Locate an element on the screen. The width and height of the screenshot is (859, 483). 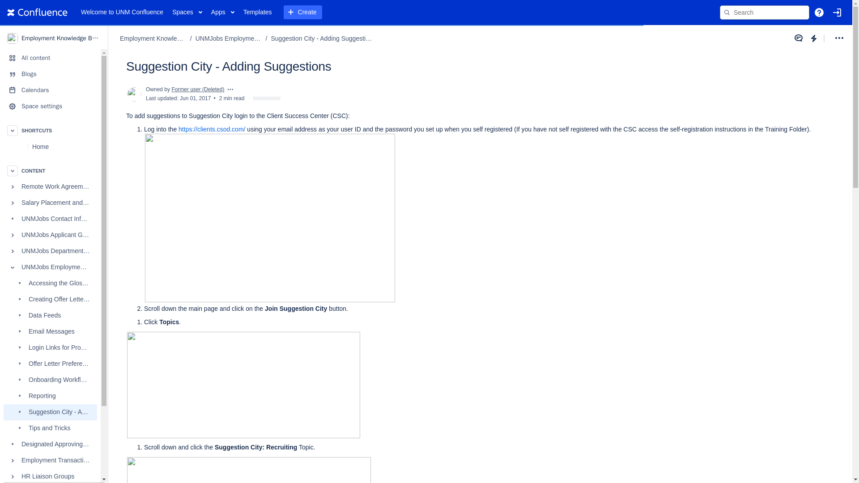
Templates is located at coordinates (258, 13).